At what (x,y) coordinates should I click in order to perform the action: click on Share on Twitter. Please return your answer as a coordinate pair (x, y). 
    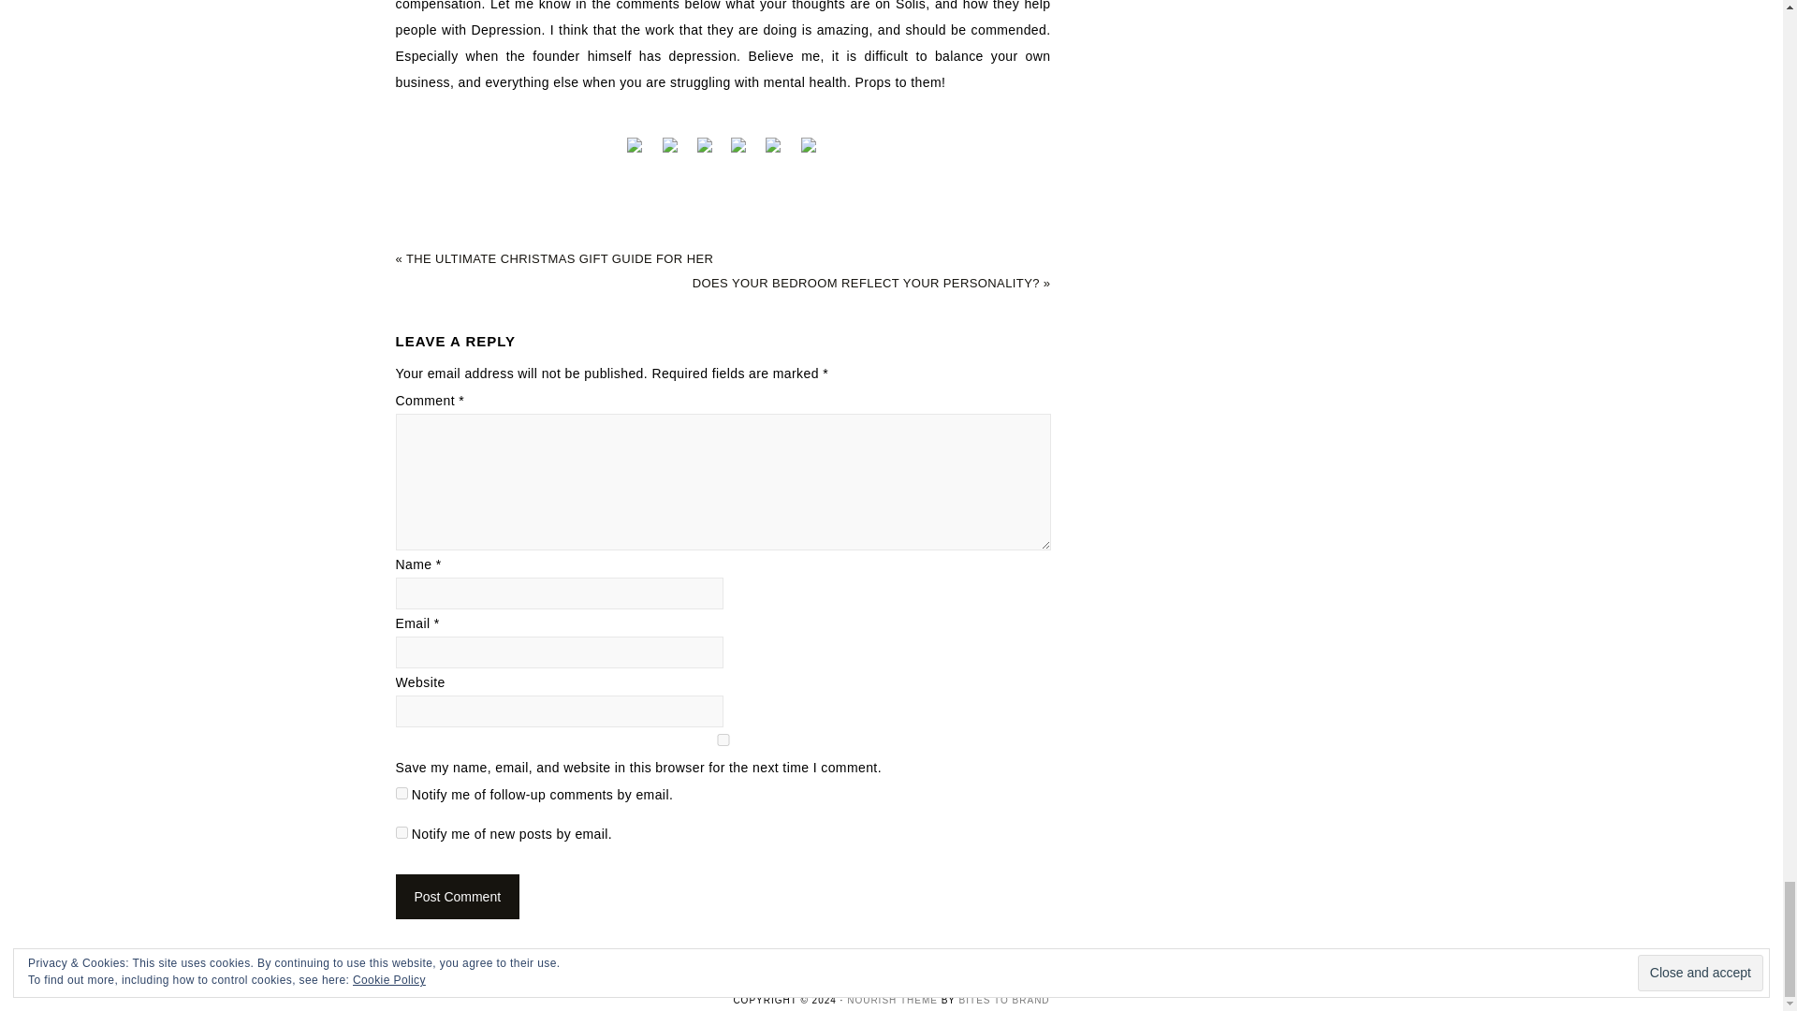
    Looking at the image, I should click on (670, 152).